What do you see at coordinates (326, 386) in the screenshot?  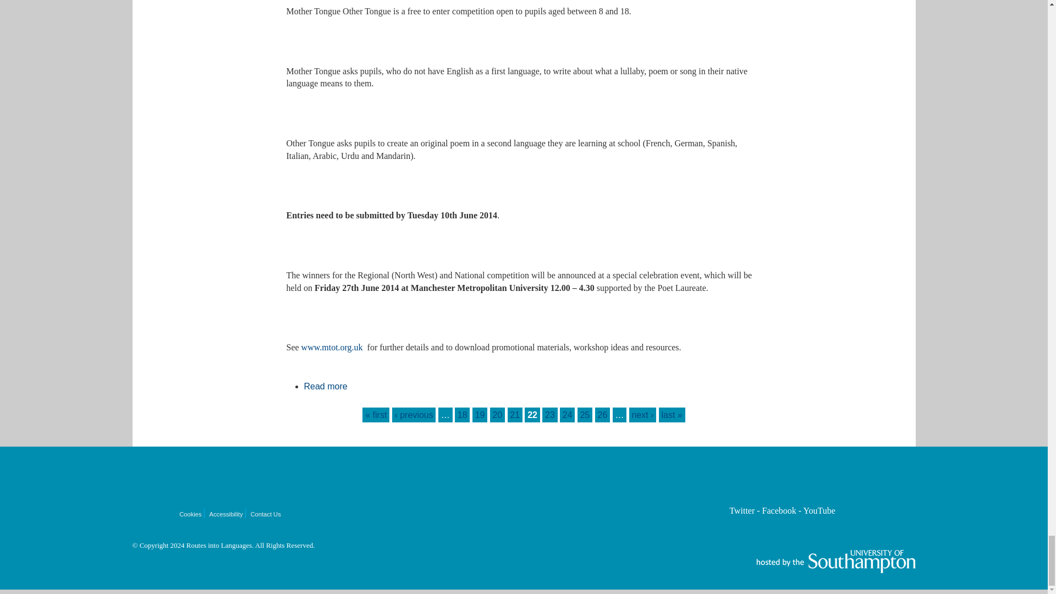 I see `Go to page 18` at bounding box center [326, 386].